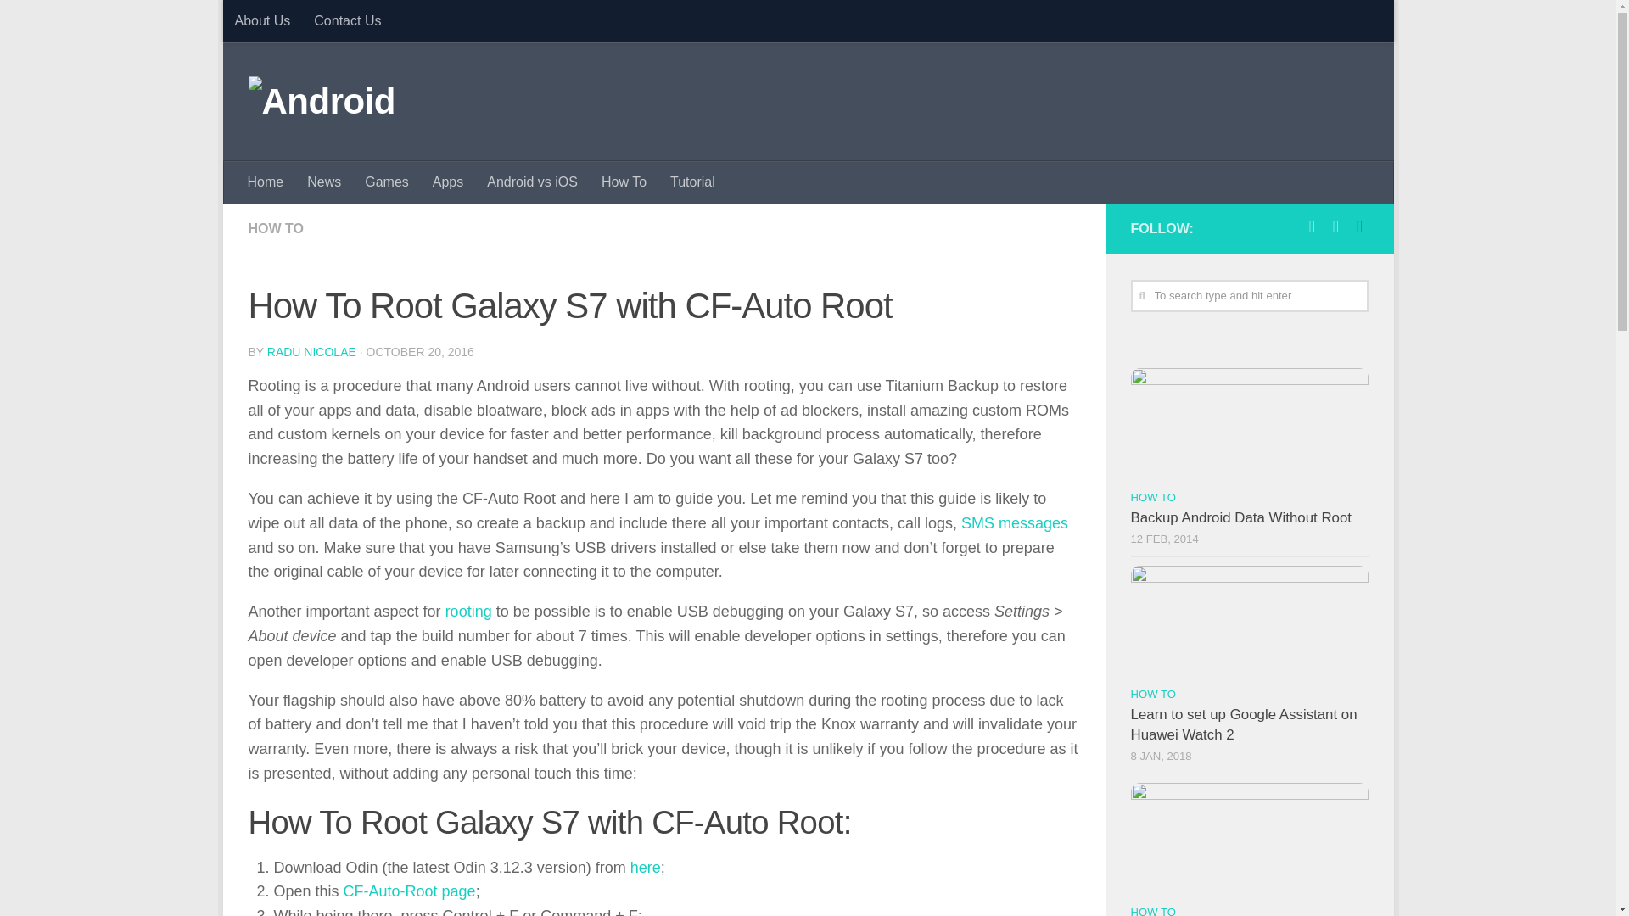  What do you see at coordinates (266, 182) in the screenshot?
I see `Home` at bounding box center [266, 182].